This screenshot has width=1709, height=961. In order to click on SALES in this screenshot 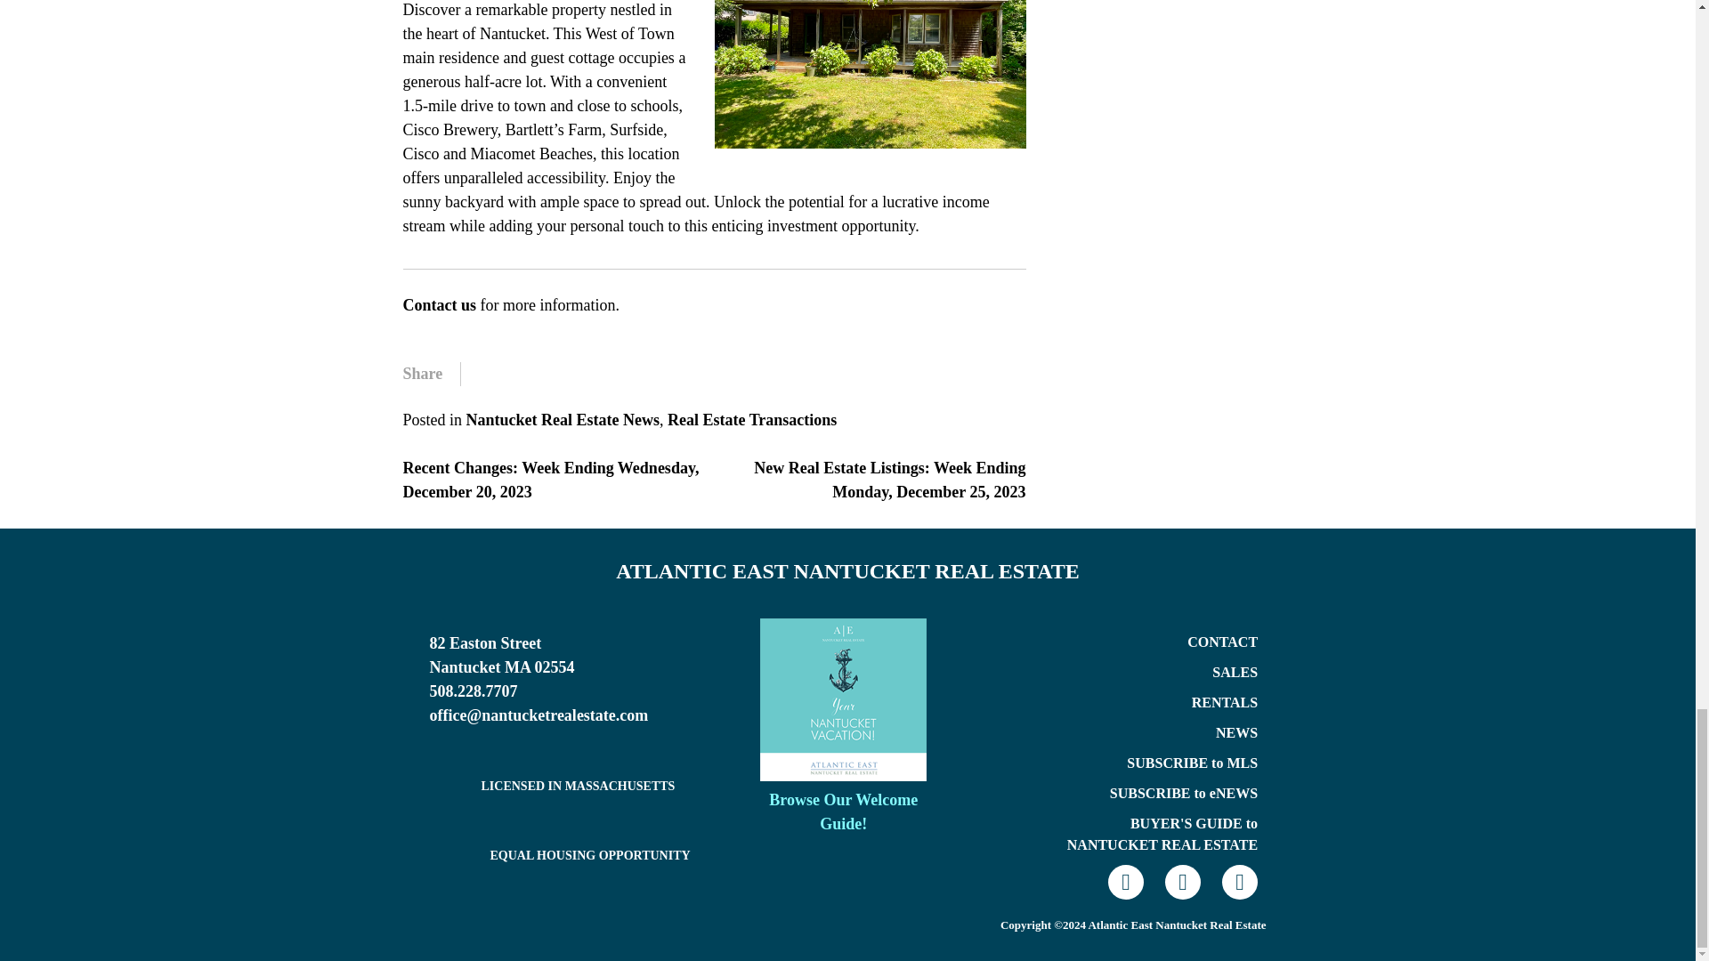, I will do `click(1235, 672)`.